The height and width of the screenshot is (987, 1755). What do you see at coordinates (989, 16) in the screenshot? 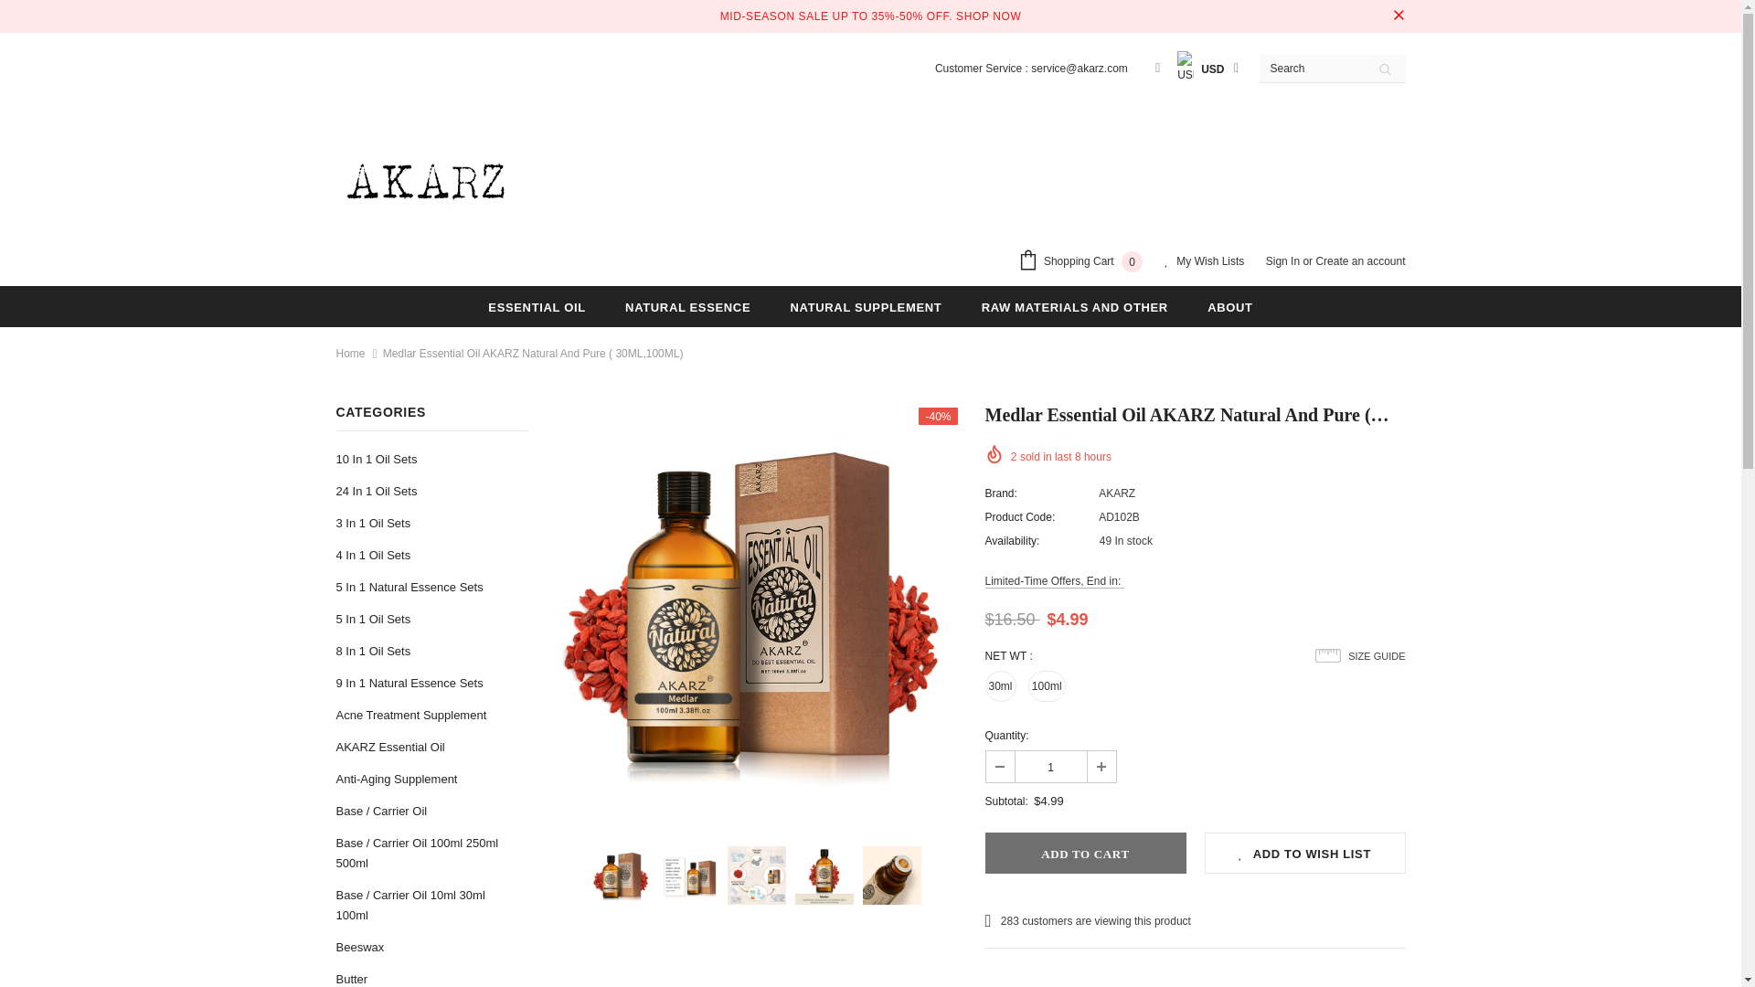
I see `SHOP NOW` at bounding box center [989, 16].